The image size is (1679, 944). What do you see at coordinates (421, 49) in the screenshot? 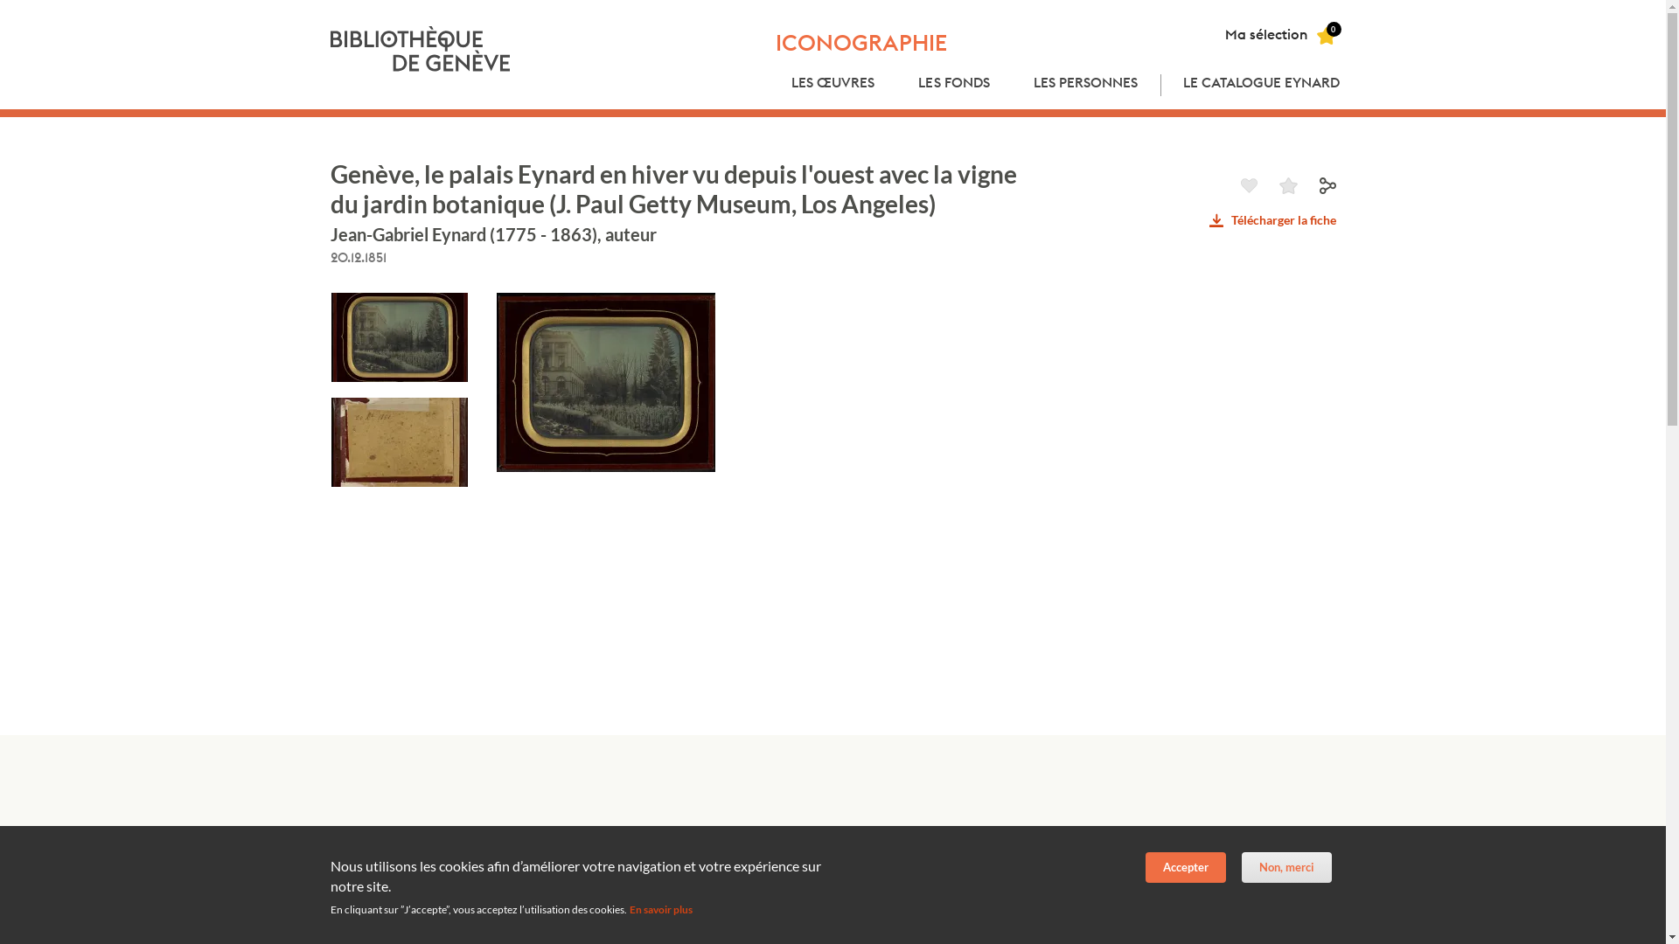
I see `Accueil` at bounding box center [421, 49].